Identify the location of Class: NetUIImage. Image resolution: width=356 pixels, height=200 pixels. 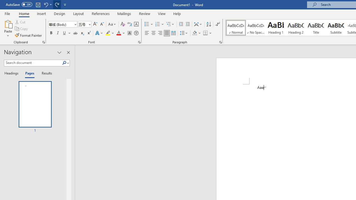
(65, 63).